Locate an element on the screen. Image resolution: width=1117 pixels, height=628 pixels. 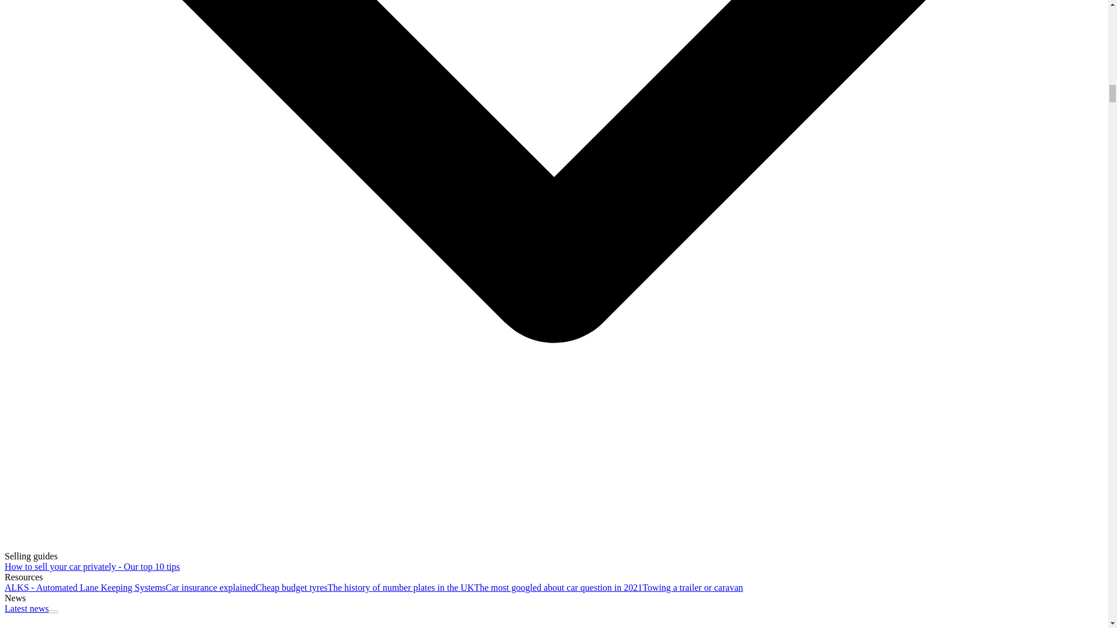
The most googled about car question in 2021  is located at coordinates (558, 587).